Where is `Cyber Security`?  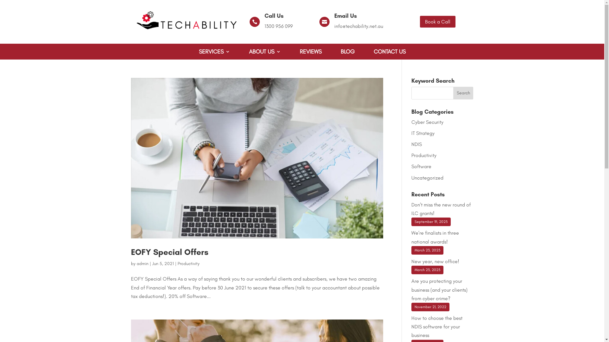 Cyber Security is located at coordinates (428, 122).